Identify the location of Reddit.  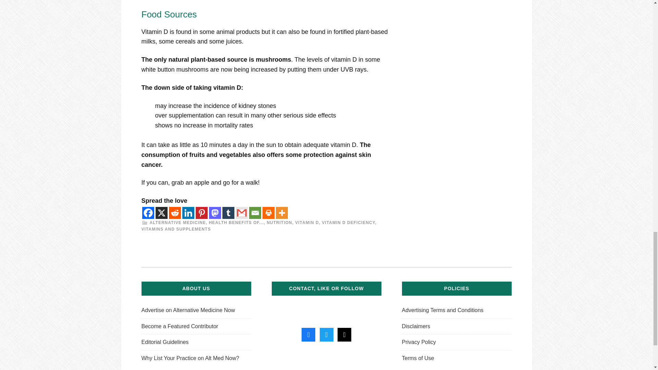
(174, 213).